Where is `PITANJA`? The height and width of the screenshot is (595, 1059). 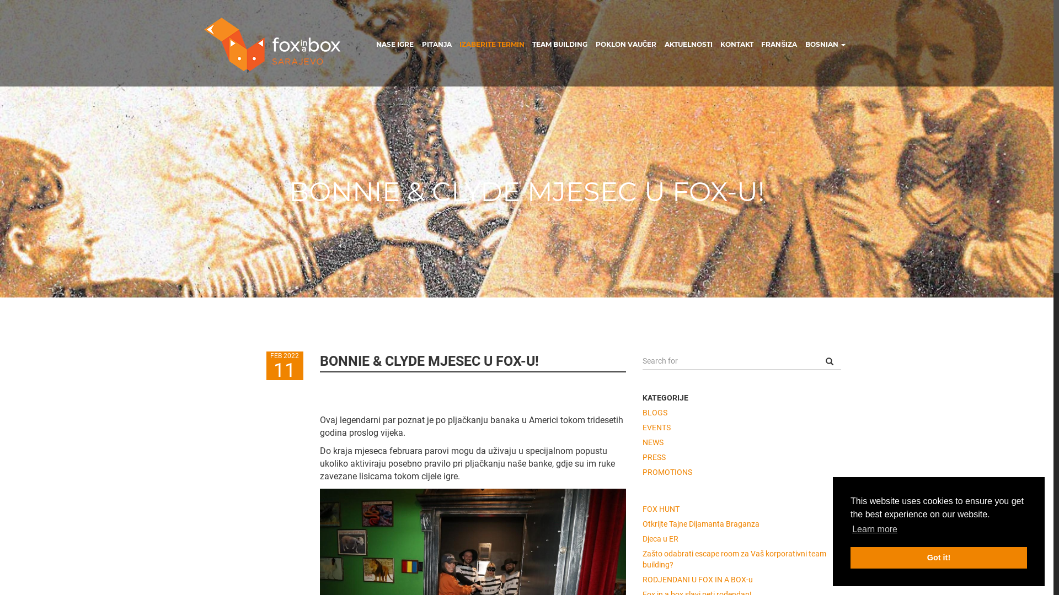 PITANJA is located at coordinates (436, 44).